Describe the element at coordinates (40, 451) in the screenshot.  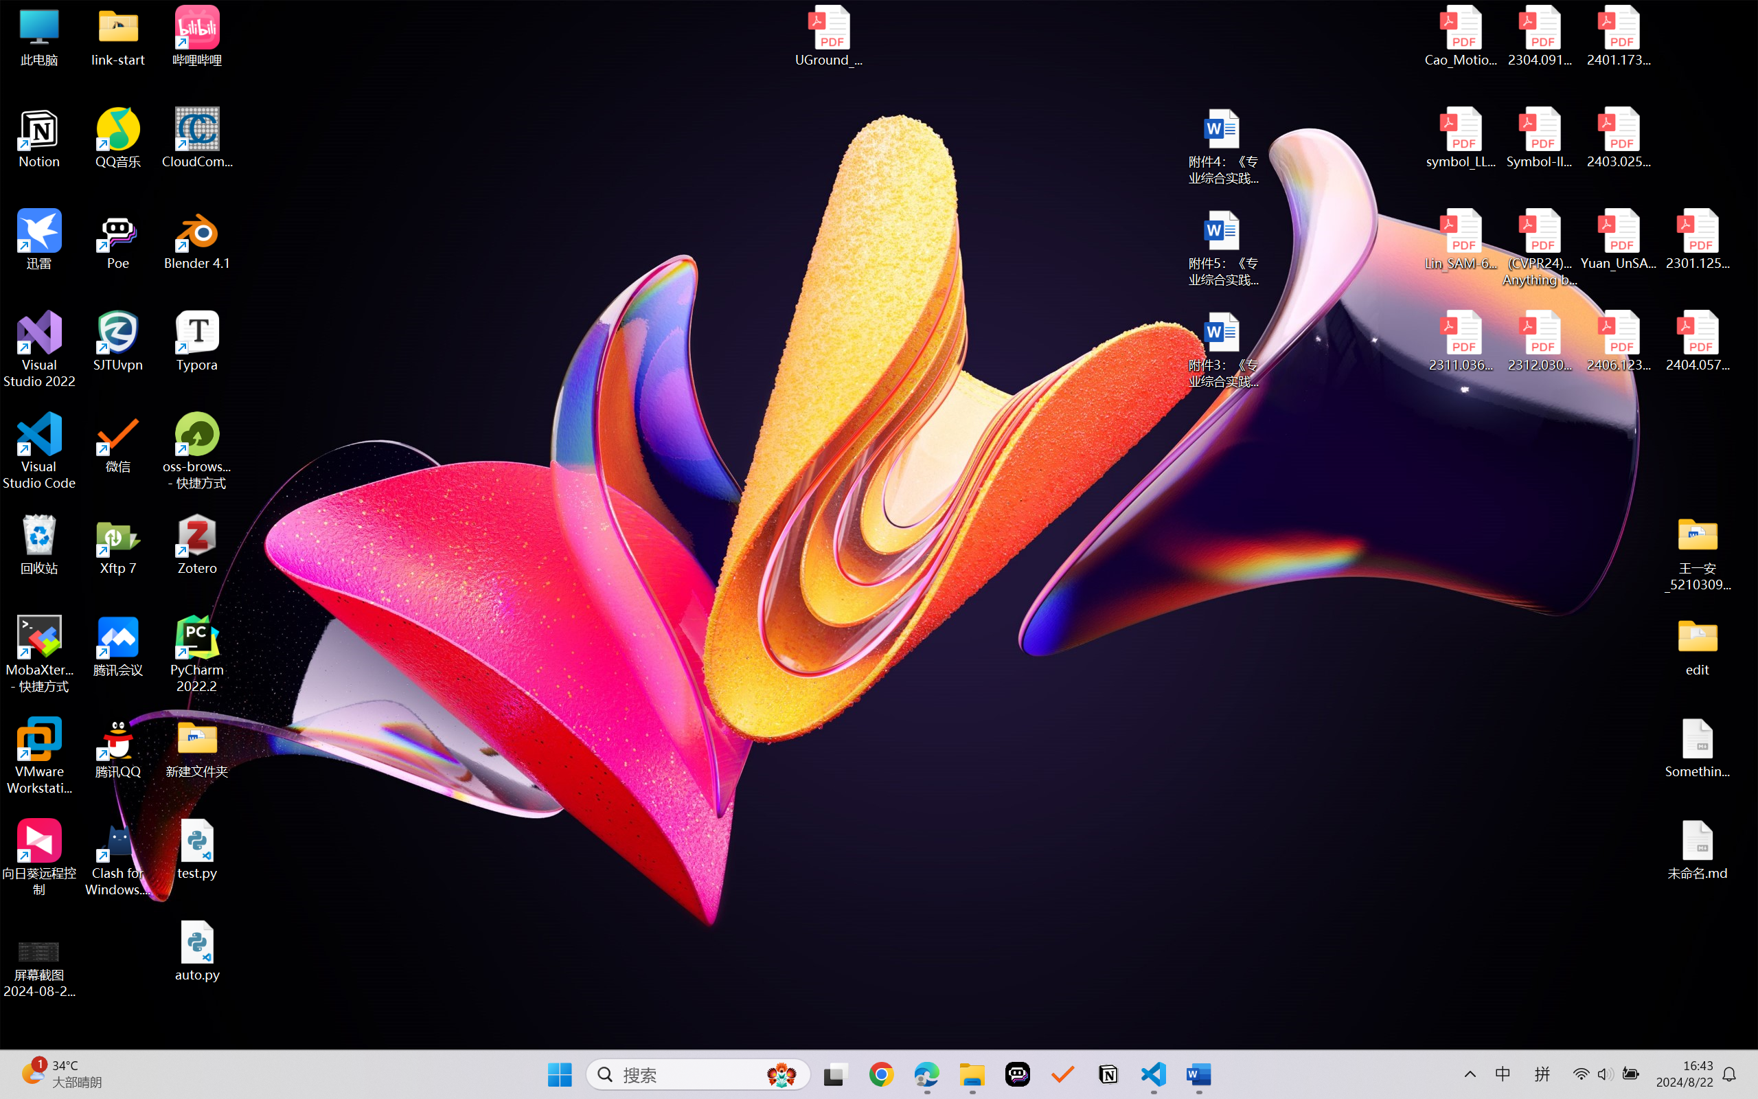
I see `Visual Studio Code` at that location.